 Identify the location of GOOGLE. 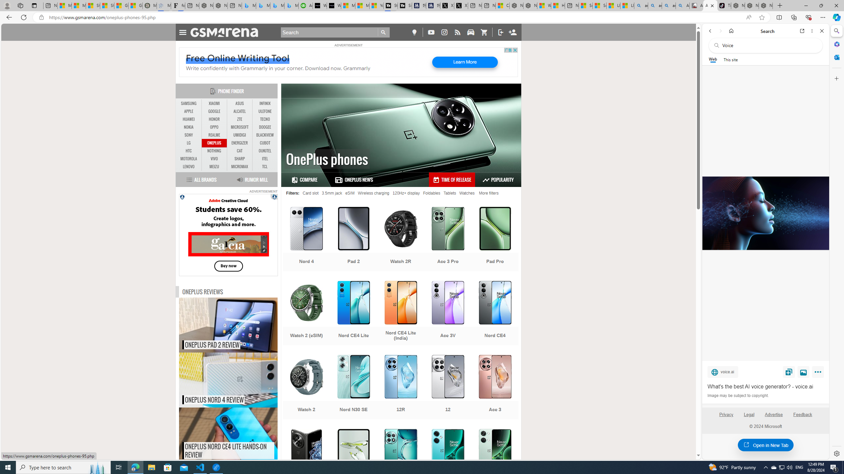
(214, 111).